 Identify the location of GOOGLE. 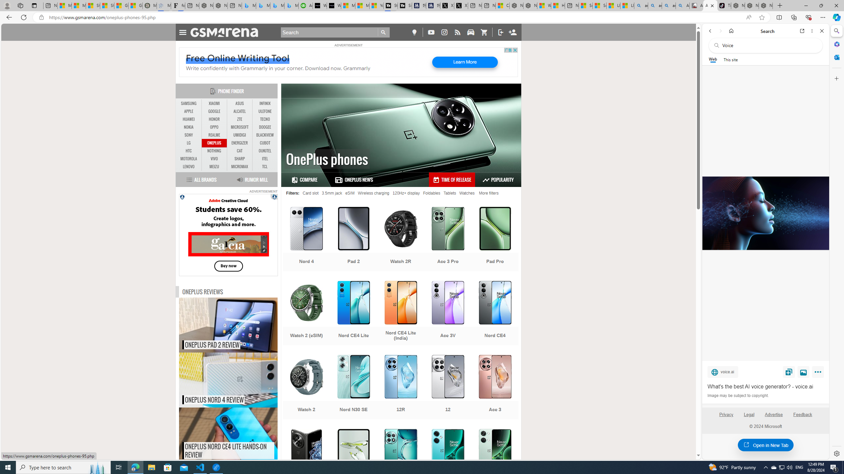
(214, 111).